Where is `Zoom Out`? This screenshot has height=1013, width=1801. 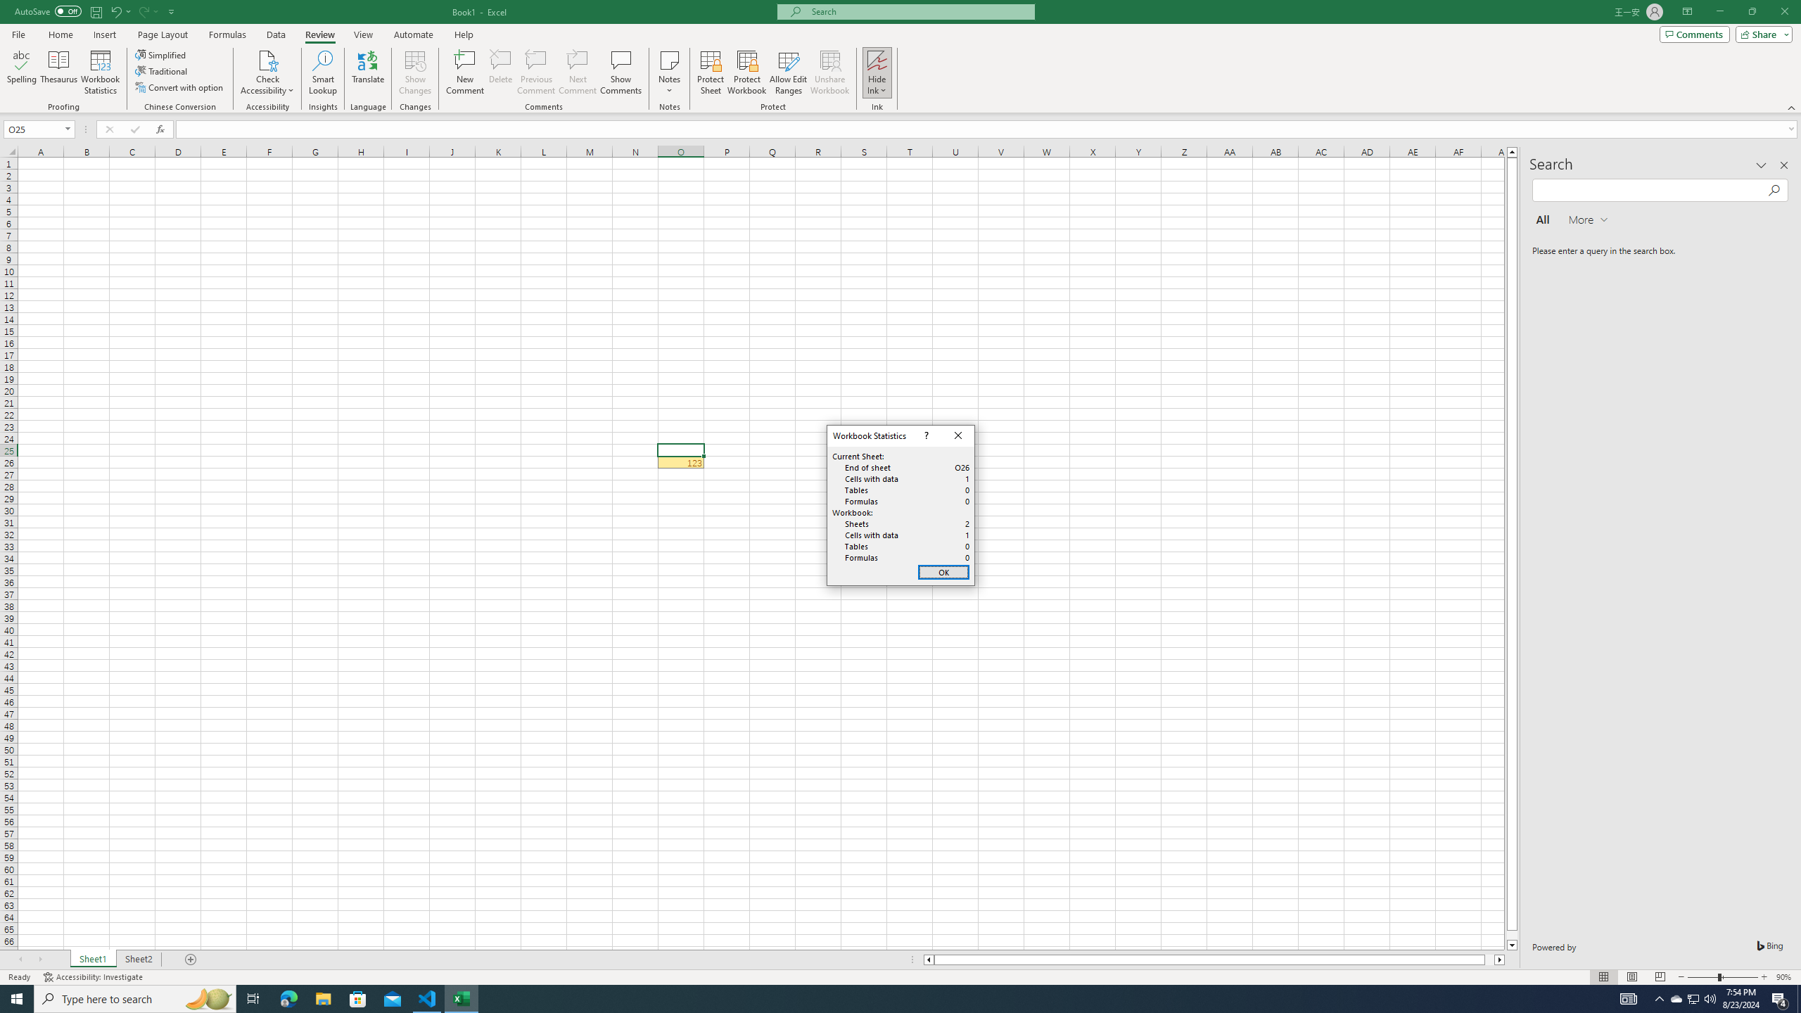
Zoom Out is located at coordinates (1703, 977).